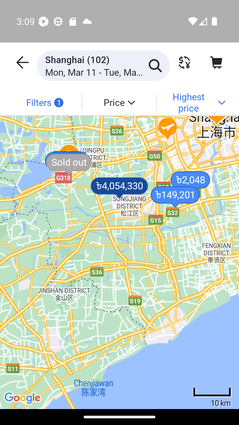 This screenshot has width=239, height=425. Describe the element at coordinates (44, 102) in the screenshot. I see `Filters 1` at that location.